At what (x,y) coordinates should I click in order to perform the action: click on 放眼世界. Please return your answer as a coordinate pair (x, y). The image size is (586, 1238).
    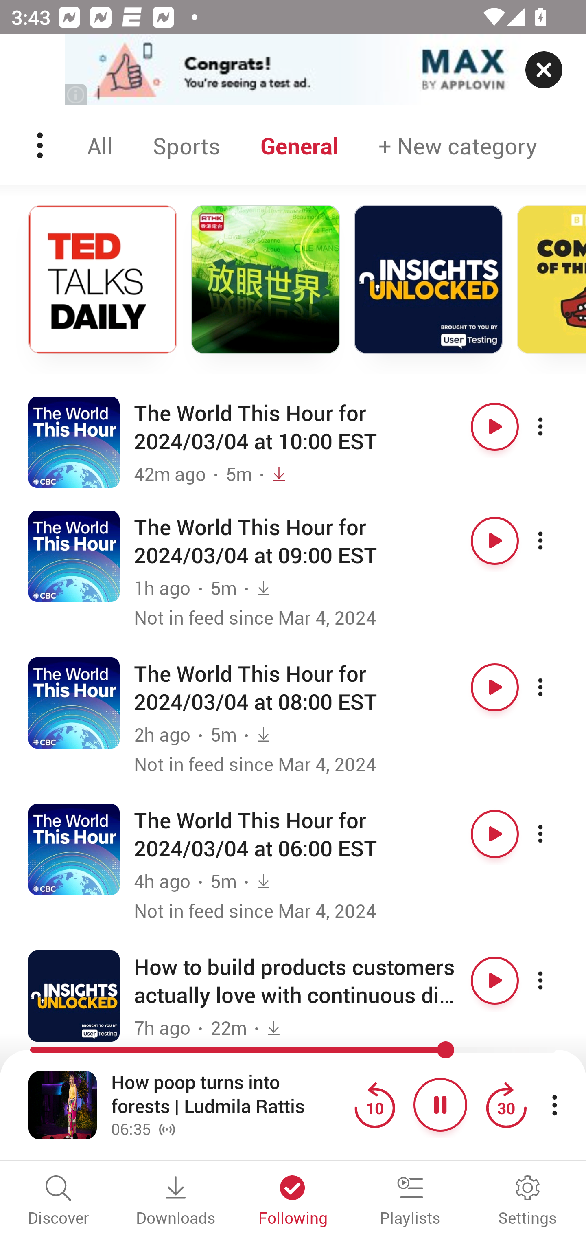
    Looking at the image, I should click on (265, 279).